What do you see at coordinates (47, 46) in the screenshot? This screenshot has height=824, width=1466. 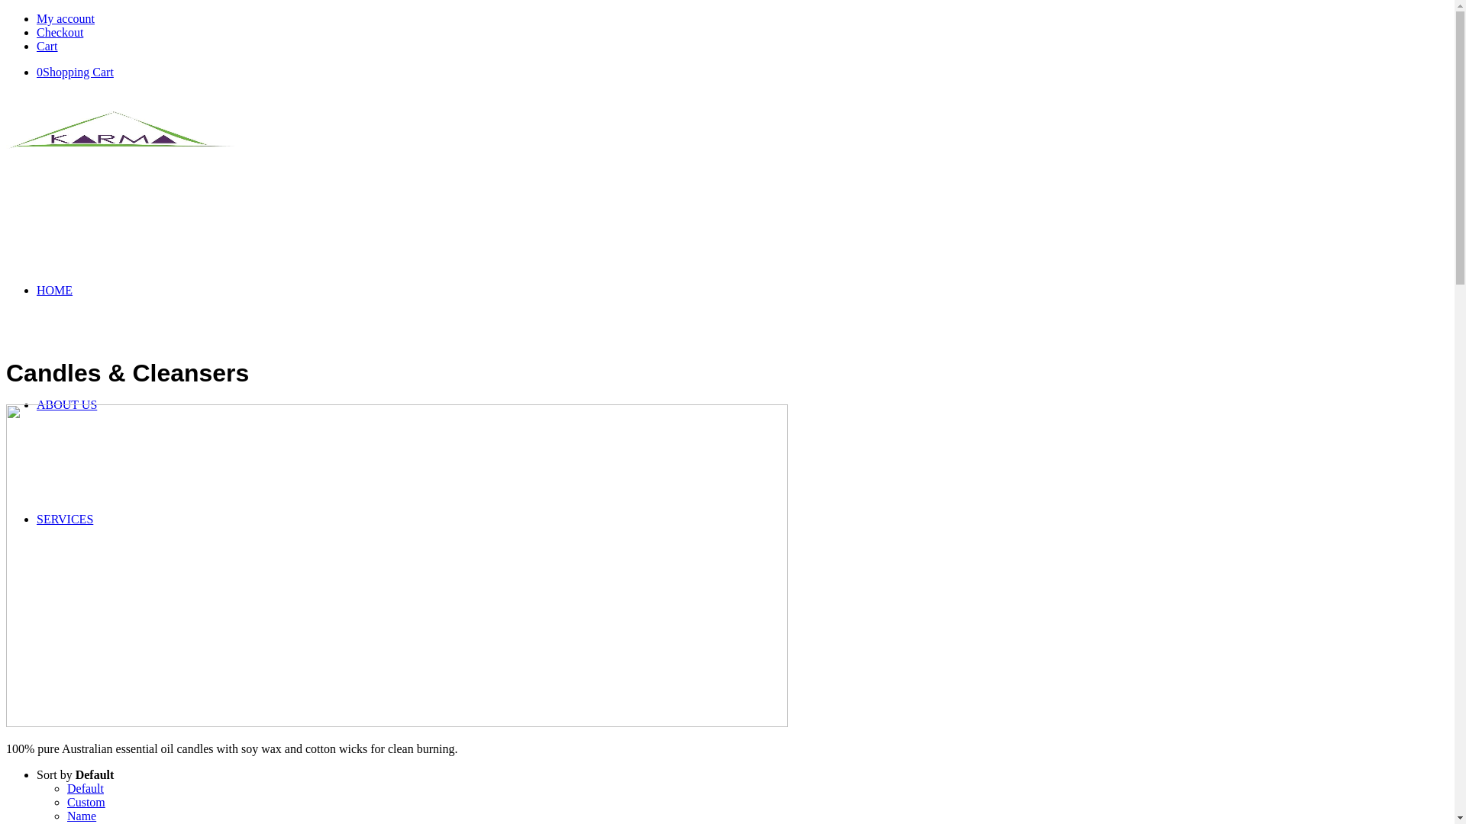 I see `Cart` at bounding box center [47, 46].